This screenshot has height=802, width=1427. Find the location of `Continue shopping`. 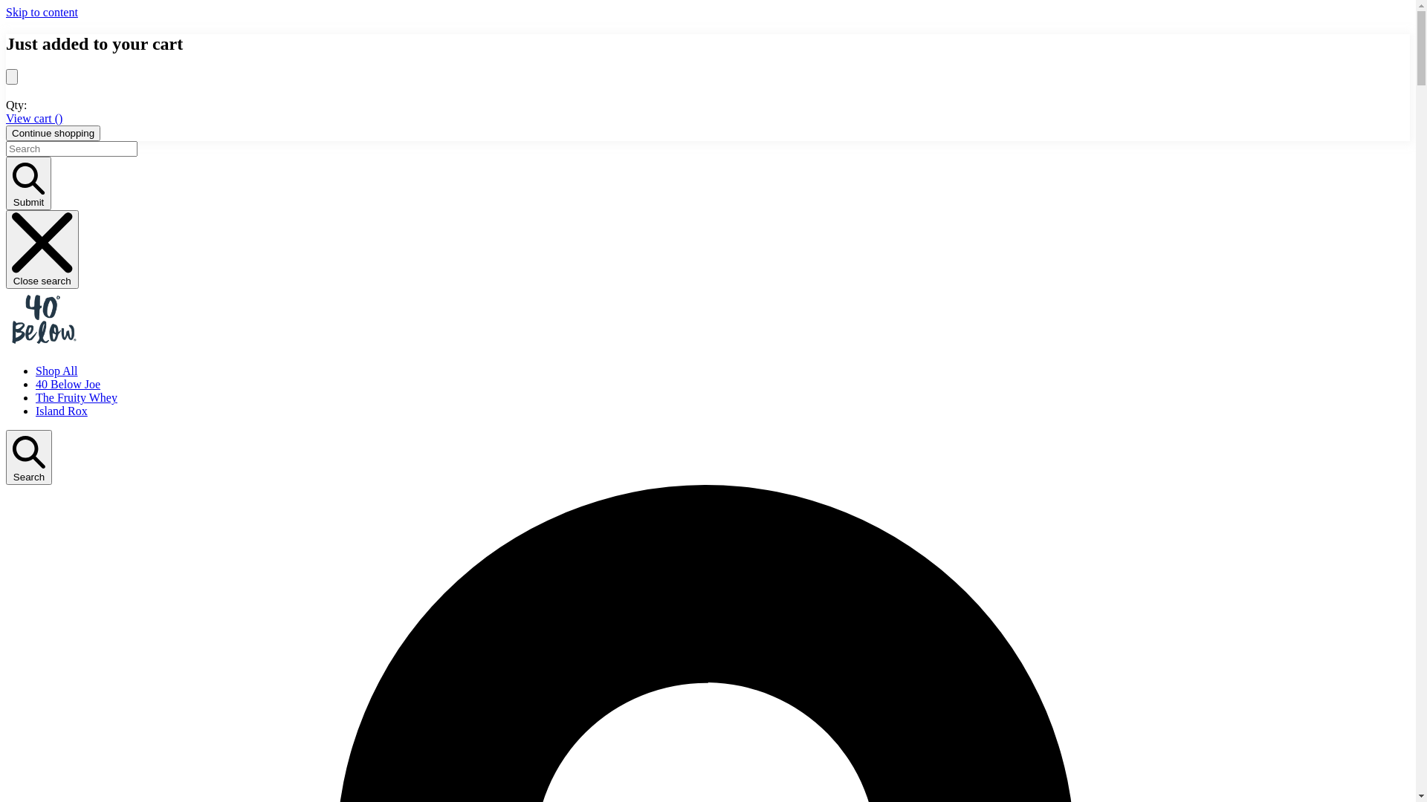

Continue shopping is located at coordinates (54, 134).